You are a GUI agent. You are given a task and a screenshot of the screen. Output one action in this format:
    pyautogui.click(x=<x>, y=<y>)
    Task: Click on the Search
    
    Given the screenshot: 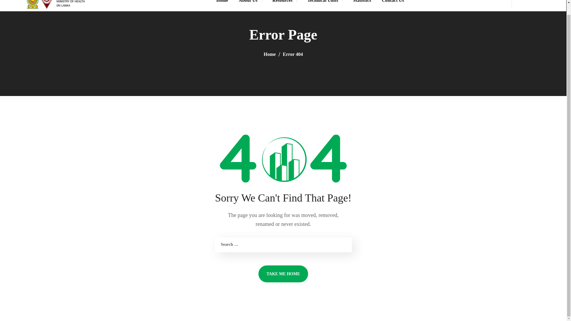 What is the action you would take?
    pyautogui.click(x=542, y=26)
    